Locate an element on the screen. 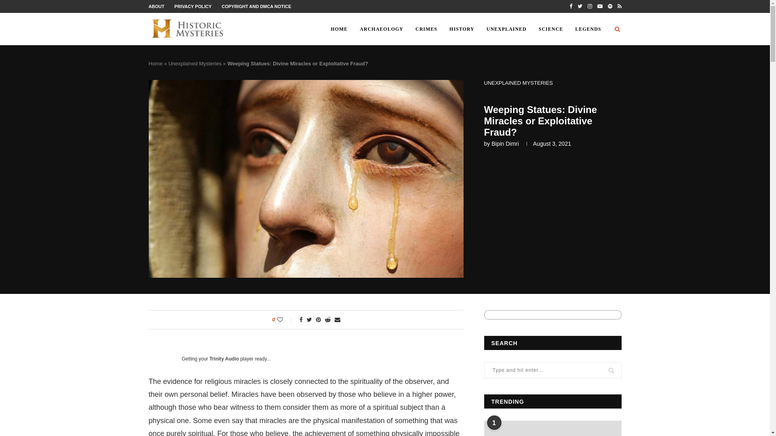  Like is located at coordinates (285, 320).